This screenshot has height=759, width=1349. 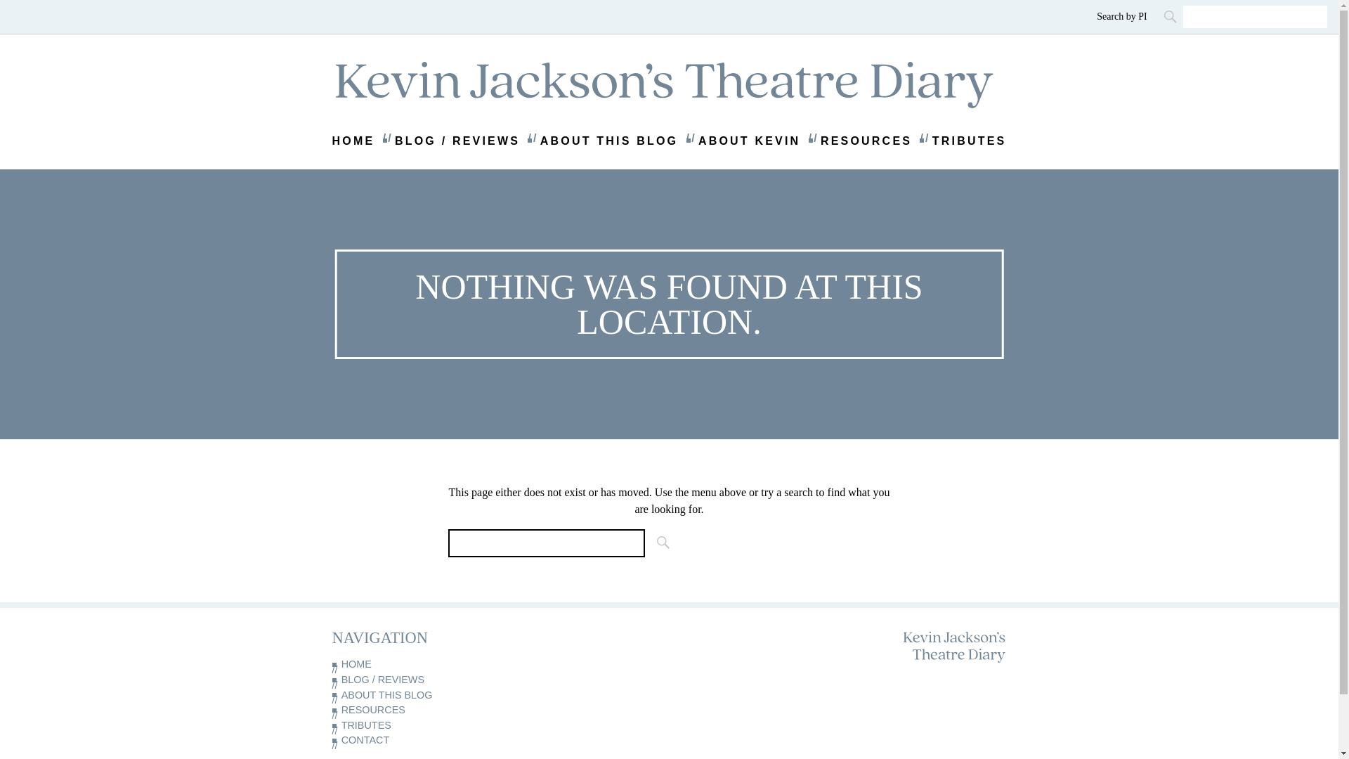 I want to click on RESOURCES, so click(x=408, y=710).